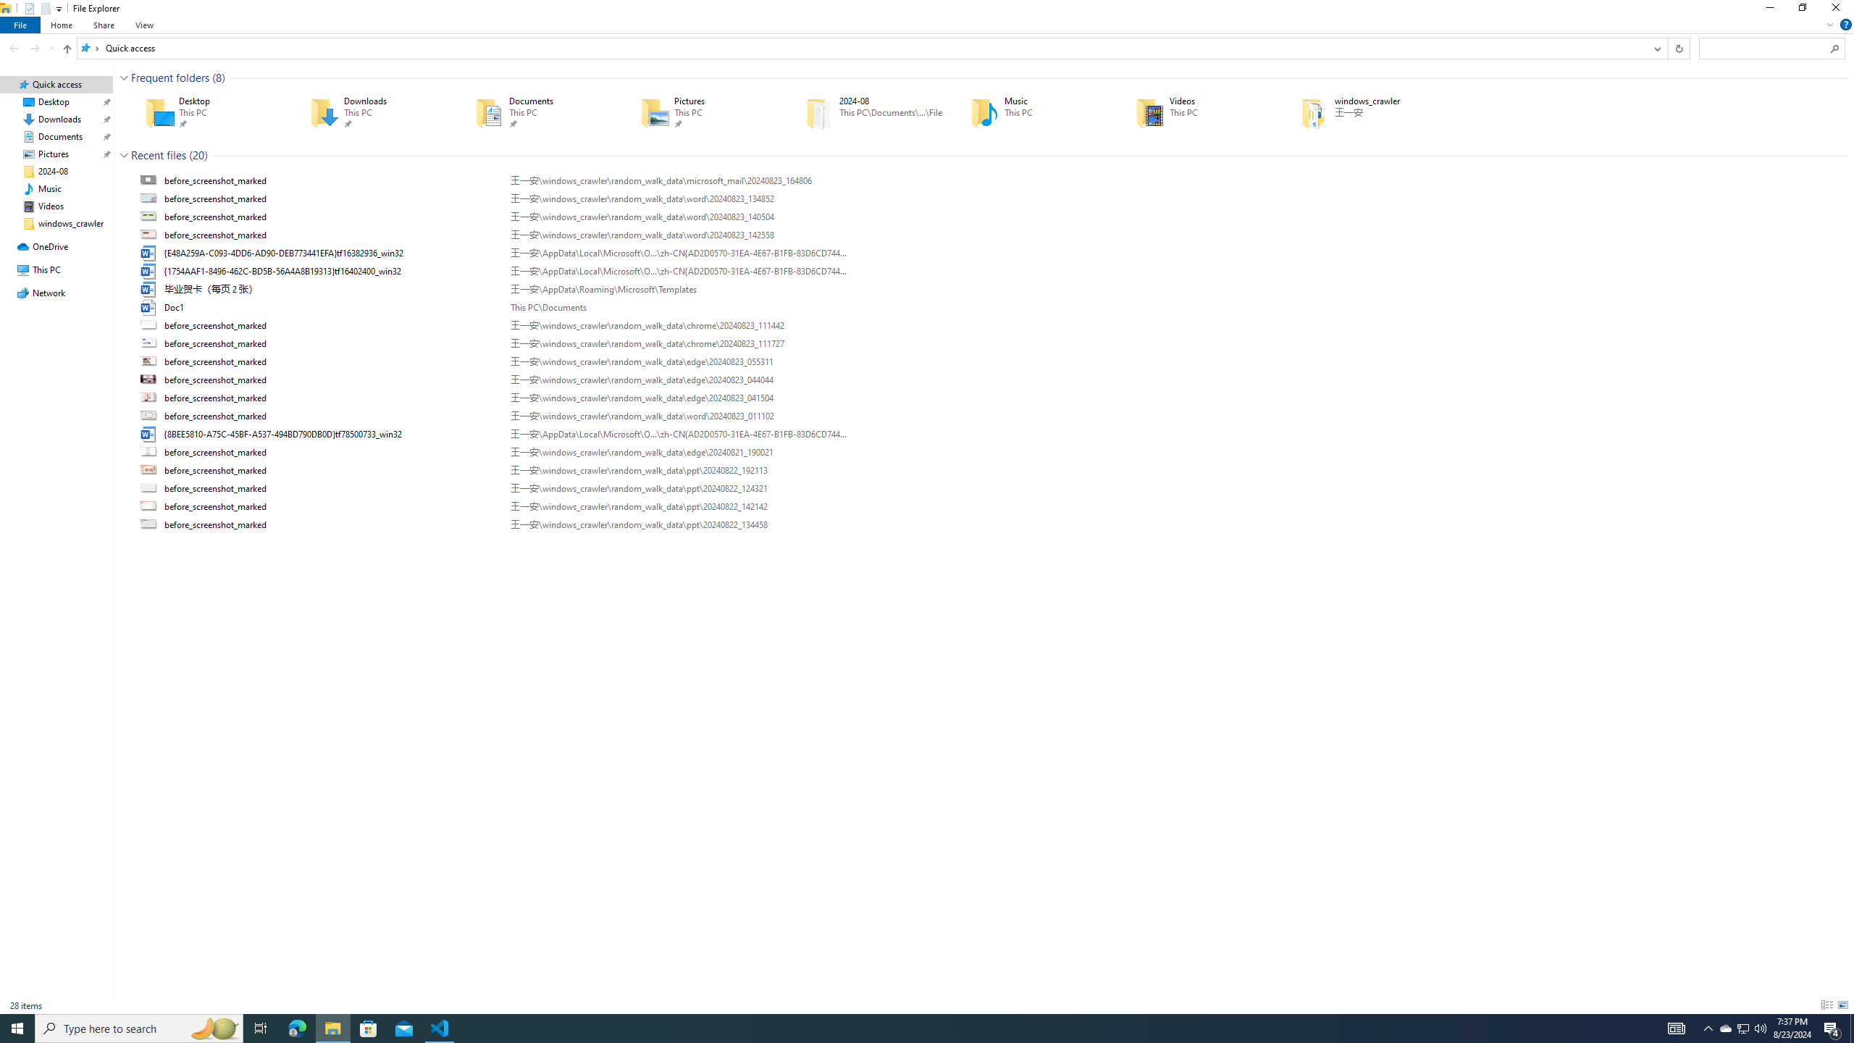  What do you see at coordinates (58, 9) in the screenshot?
I see `Customize Quick Access Toolbar` at bounding box center [58, 9].